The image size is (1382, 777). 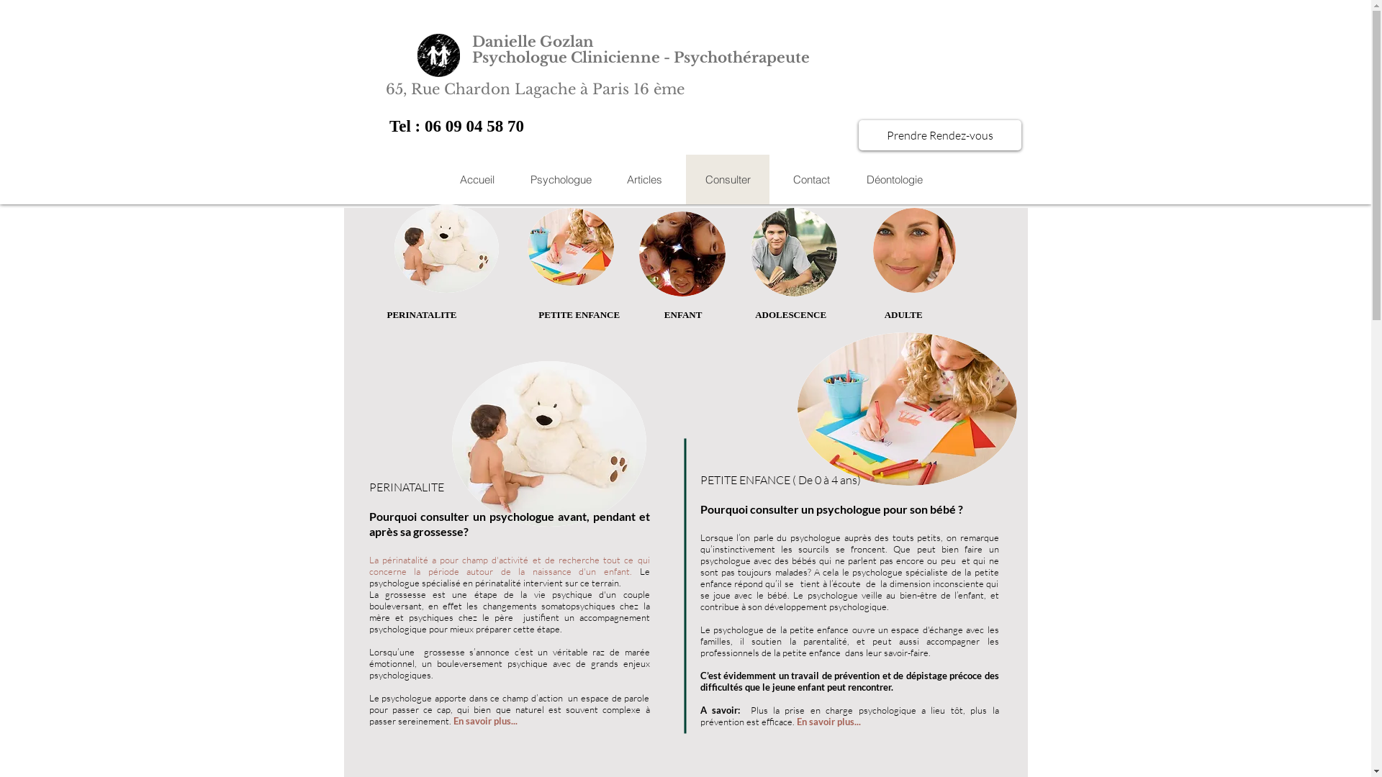 What do you see at coordinates (560, 180) in the screenshot?
I see `Psychologue` at bounding box center [560, 180].